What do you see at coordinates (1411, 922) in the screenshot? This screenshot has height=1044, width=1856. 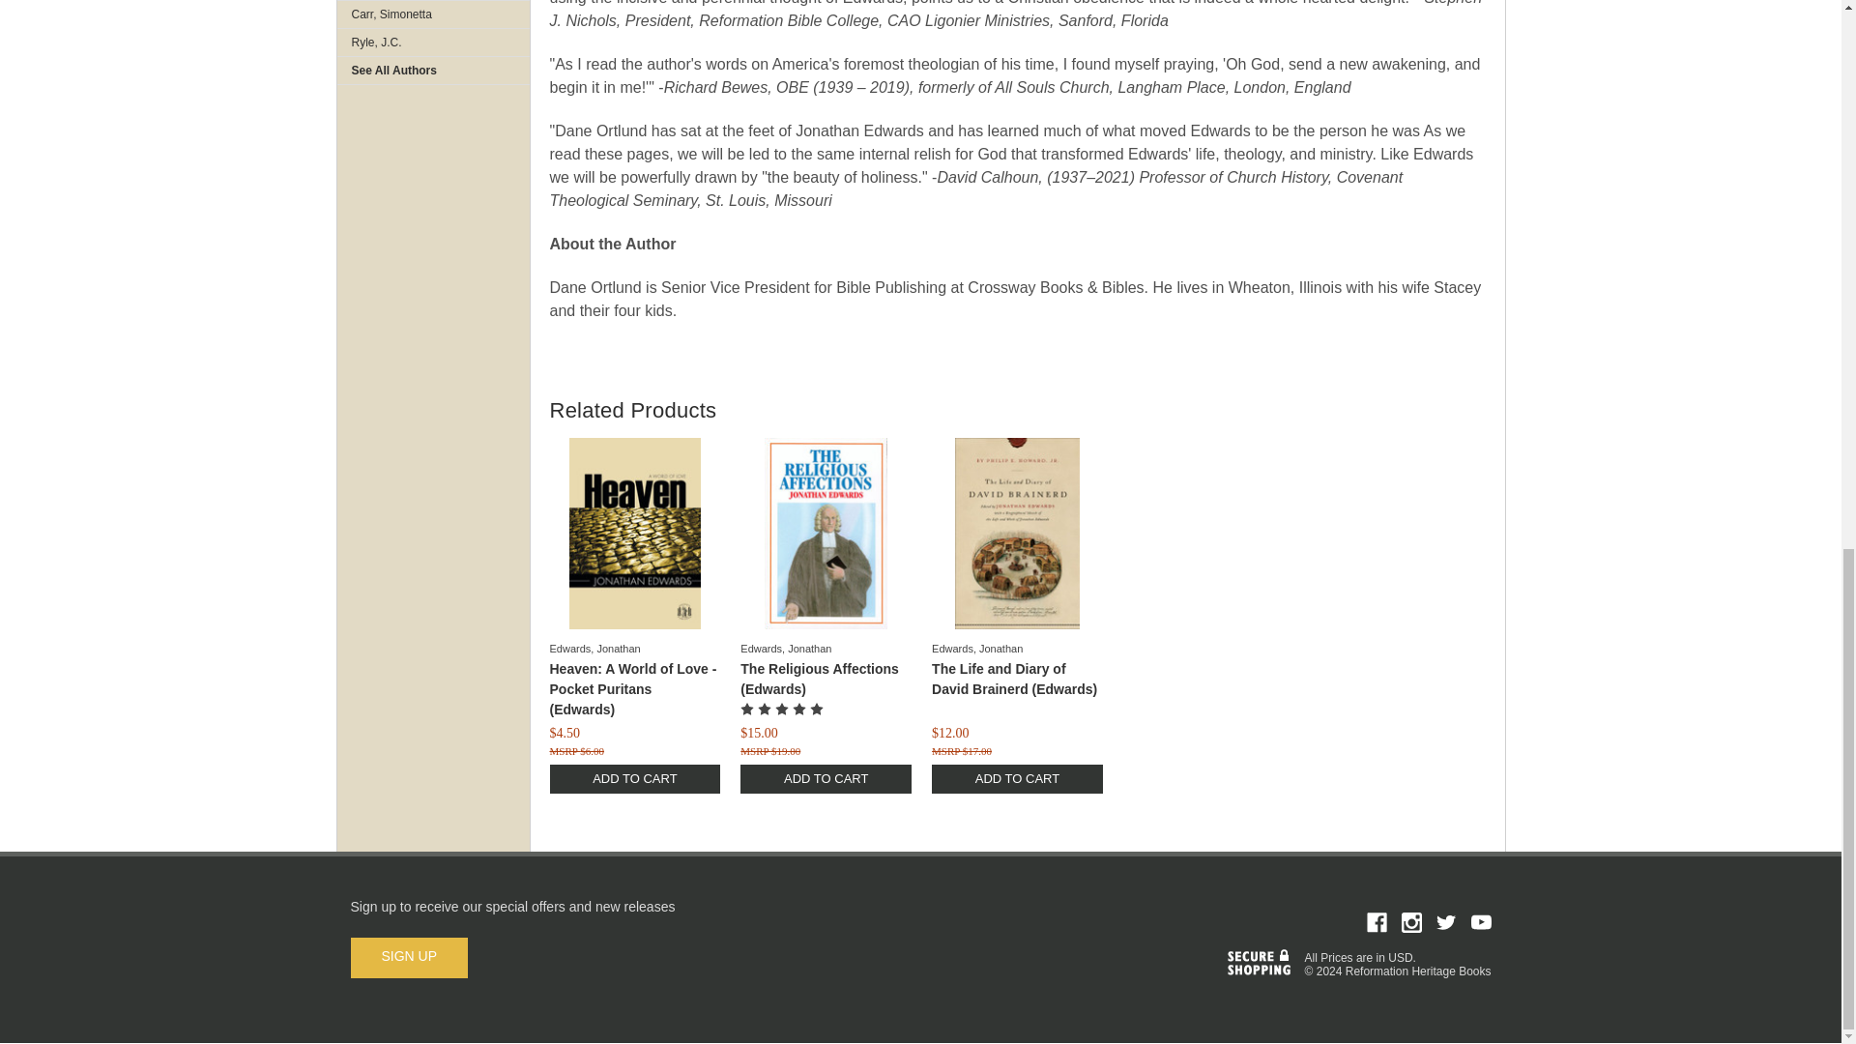 I see `instagram` at bounding box center [1411, 922].